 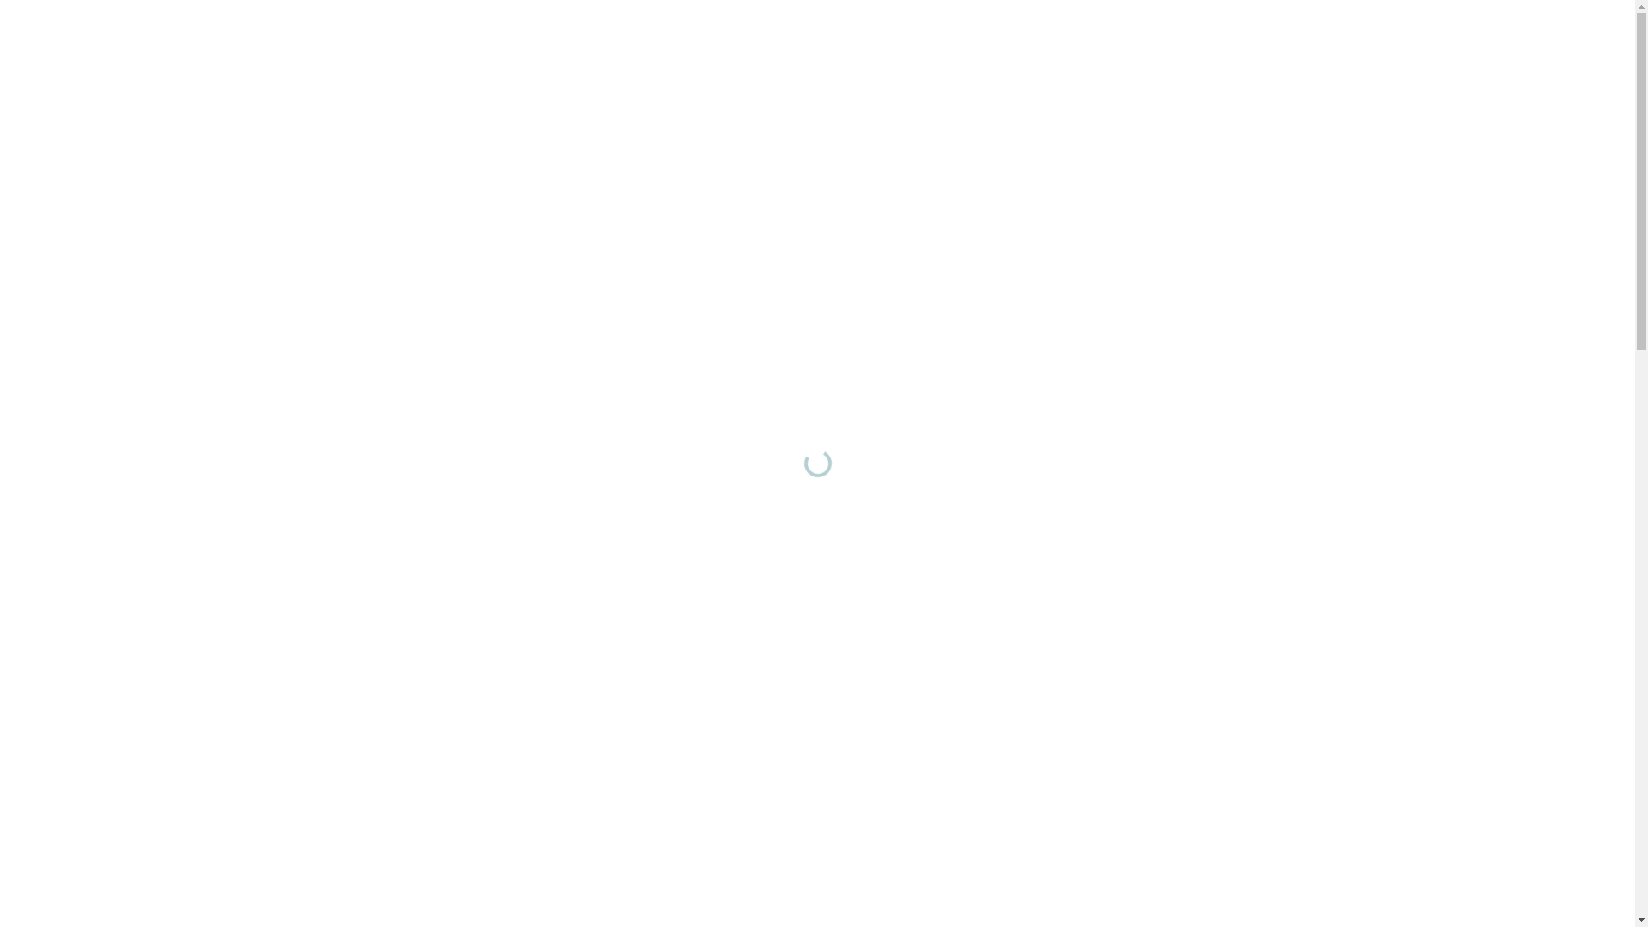 What do you see at coordinates (420, 639) in the screenshot?
I see `Dance On` at bounding box center [420, 639].